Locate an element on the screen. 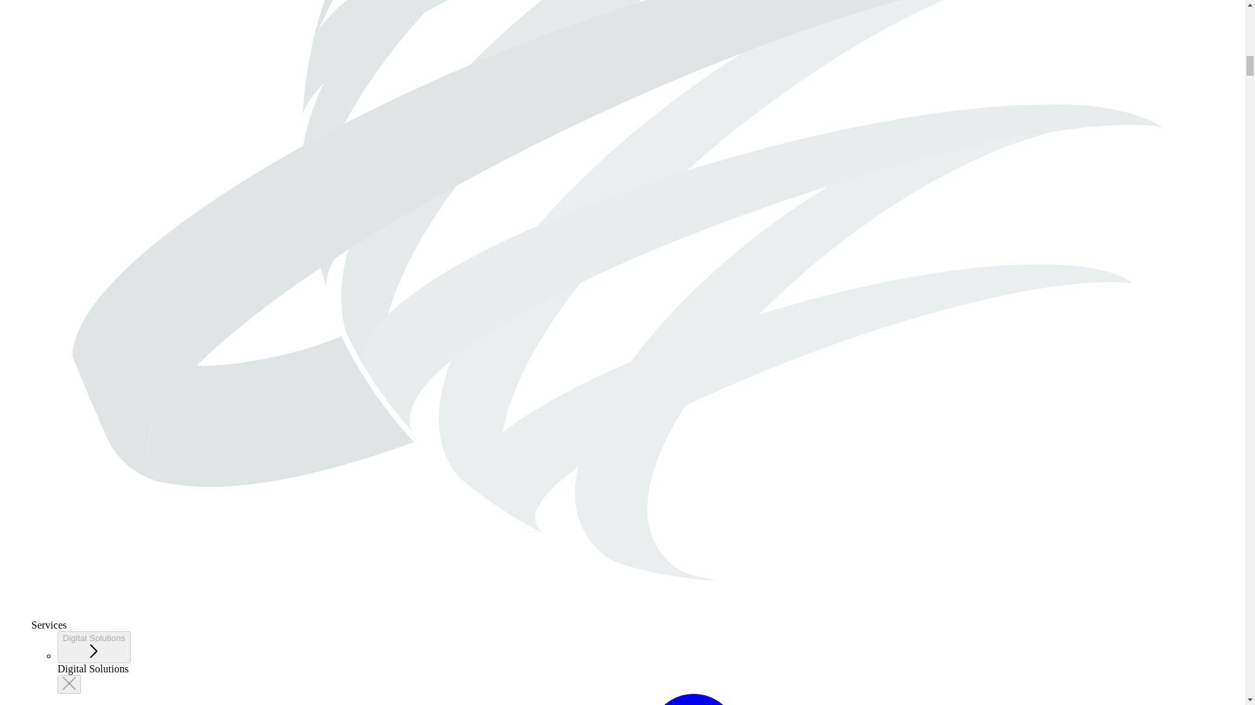  Digital Solutions is located at coordinates (94, 647).